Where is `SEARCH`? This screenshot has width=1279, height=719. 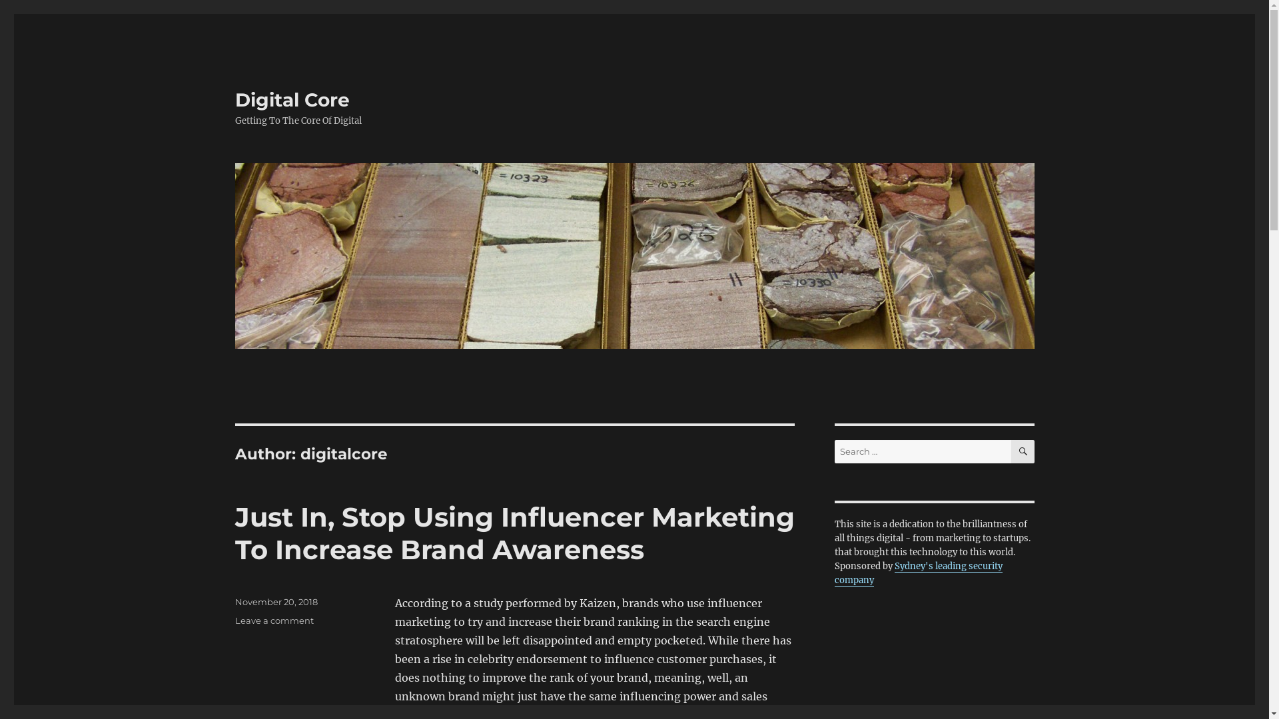
SEARCH is located at coordinates (1023, 451).